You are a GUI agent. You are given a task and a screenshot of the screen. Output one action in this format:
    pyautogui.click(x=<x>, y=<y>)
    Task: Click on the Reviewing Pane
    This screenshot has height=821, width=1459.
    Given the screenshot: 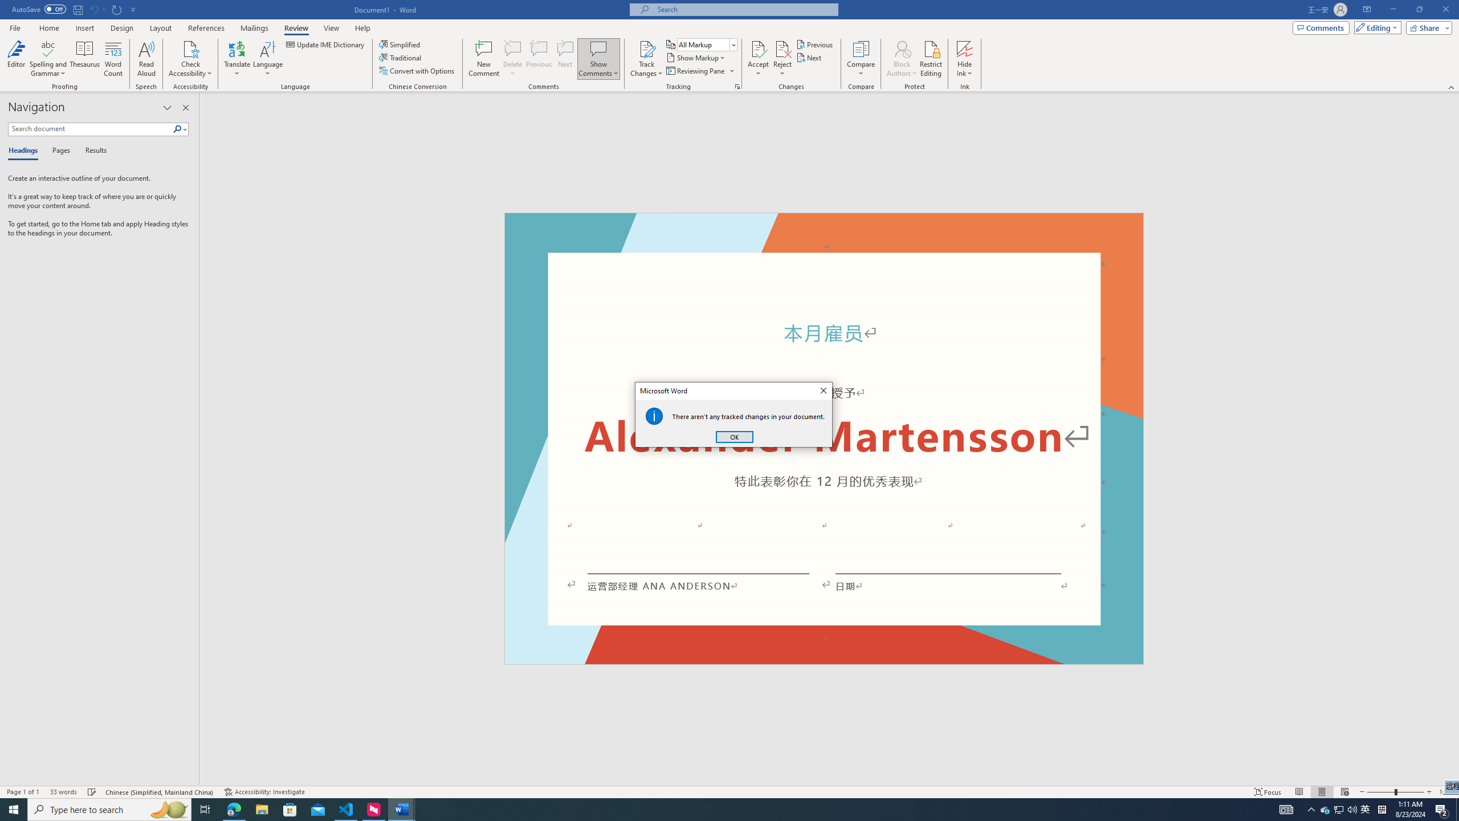 What is the action you would take?
    pyautogui.click(x=695, y=71)
    